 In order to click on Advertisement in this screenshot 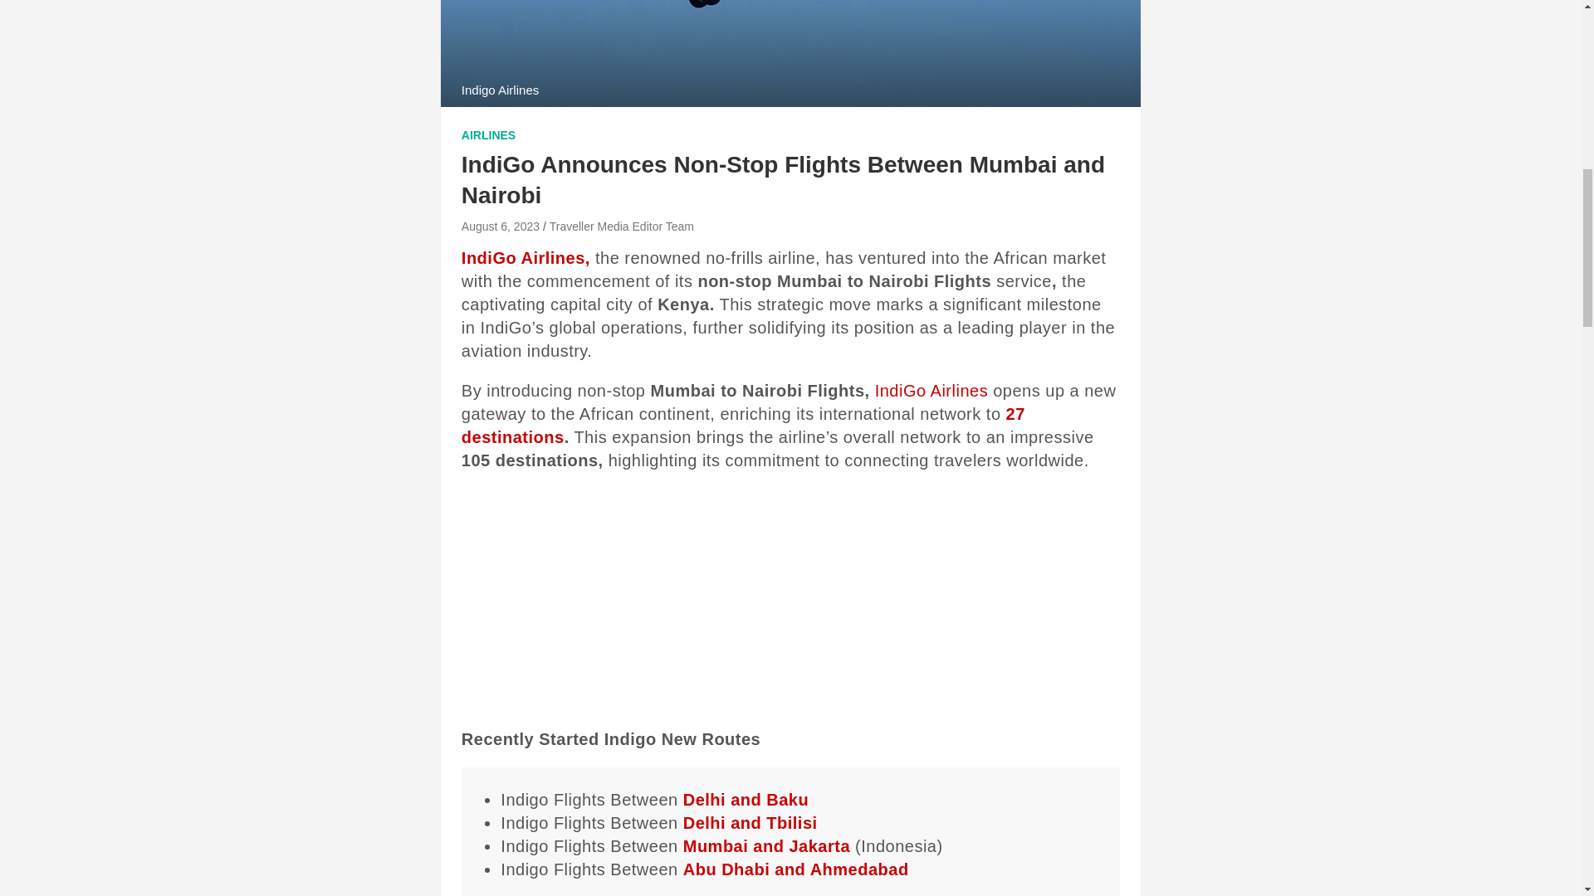, I will do `click(790, 604)`.